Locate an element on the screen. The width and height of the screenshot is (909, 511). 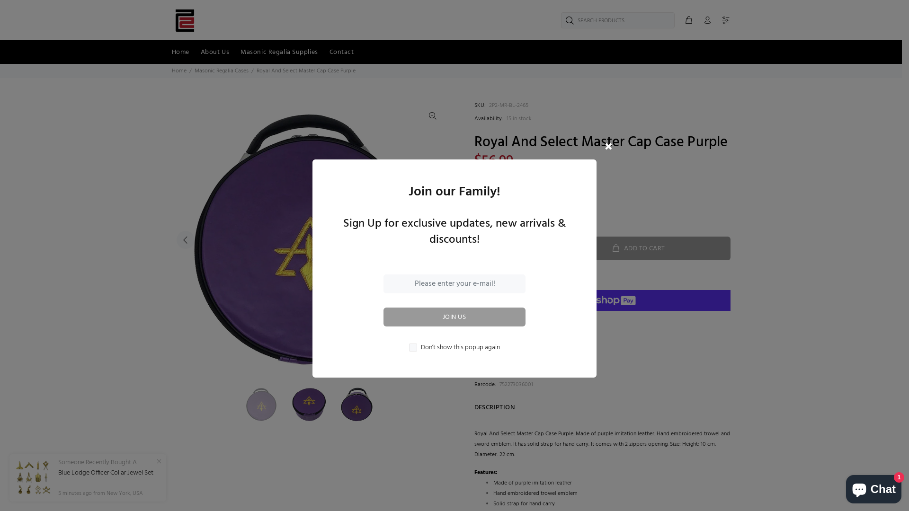
Cap Cases is located at coordinates (524, 371).